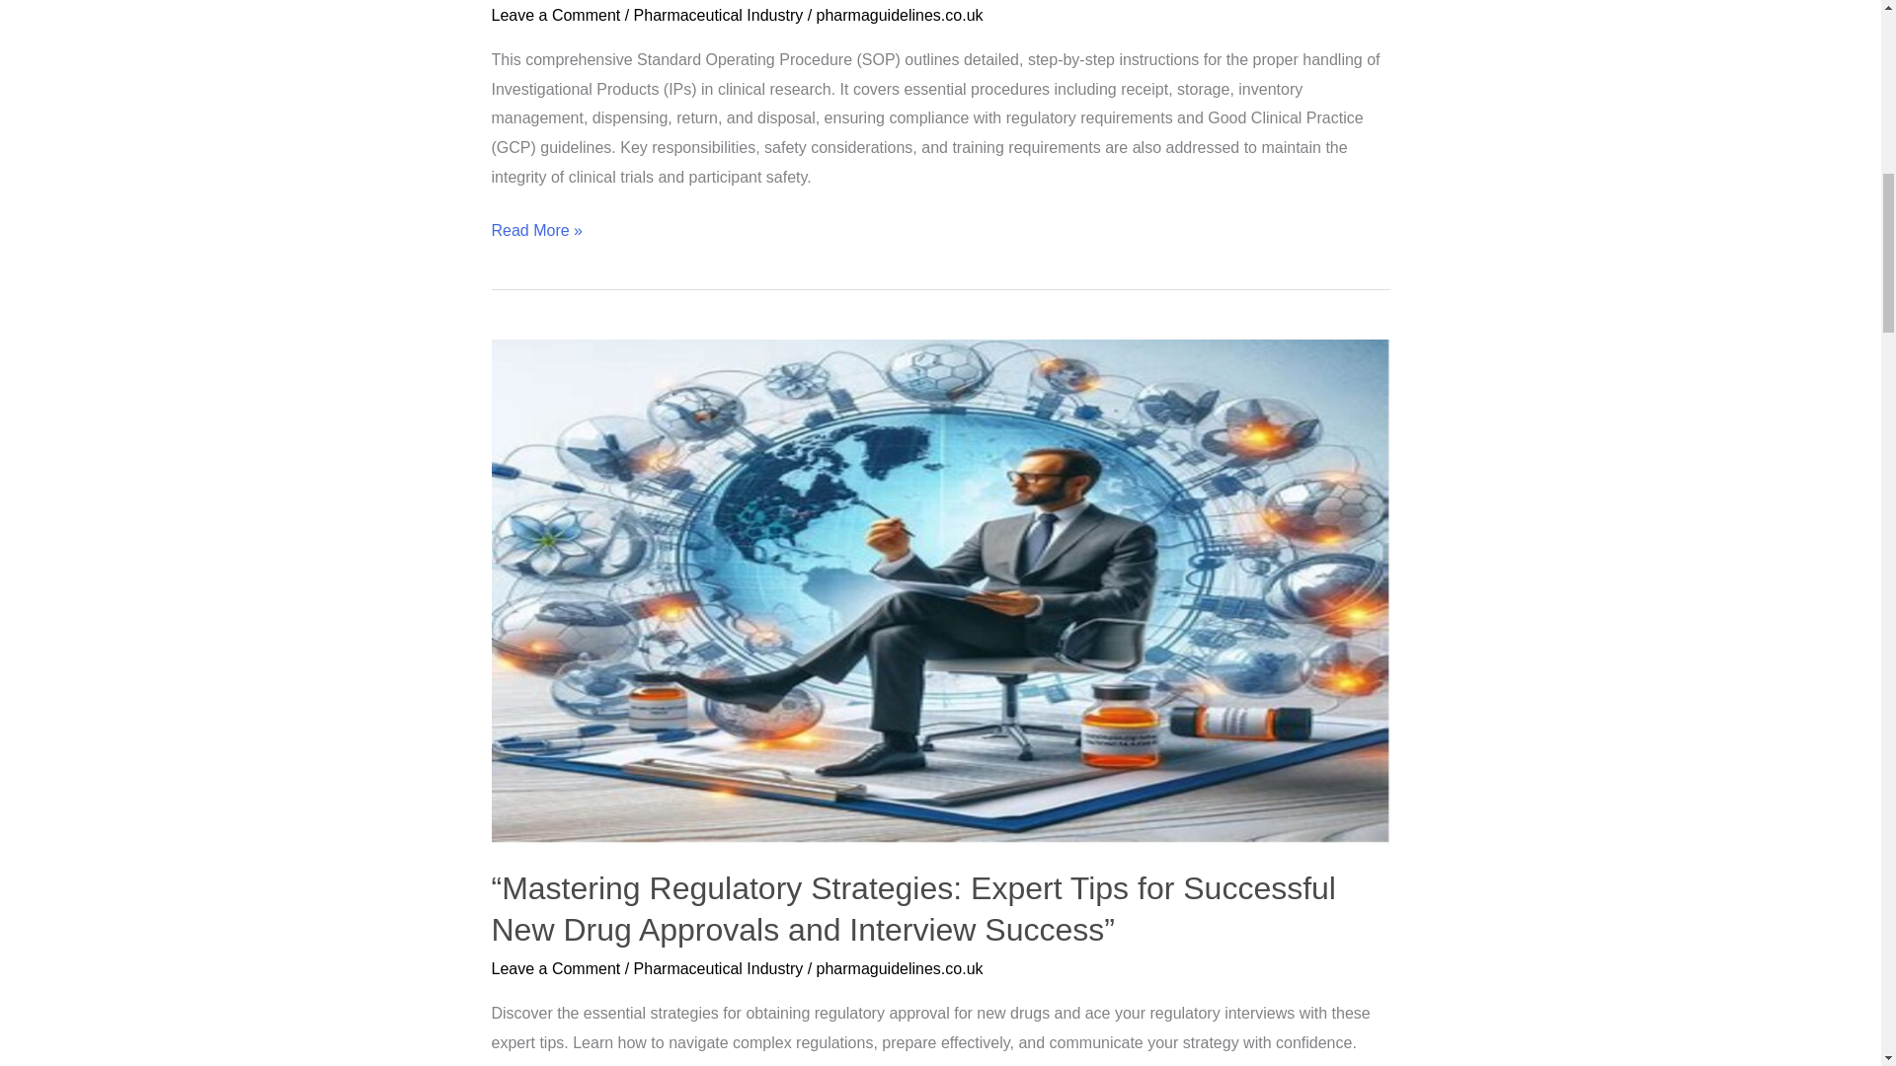 The height and width of the screenshot is (1066, 1896). I want to click on pharmaguidelines.co.uk, so click(901, 14).